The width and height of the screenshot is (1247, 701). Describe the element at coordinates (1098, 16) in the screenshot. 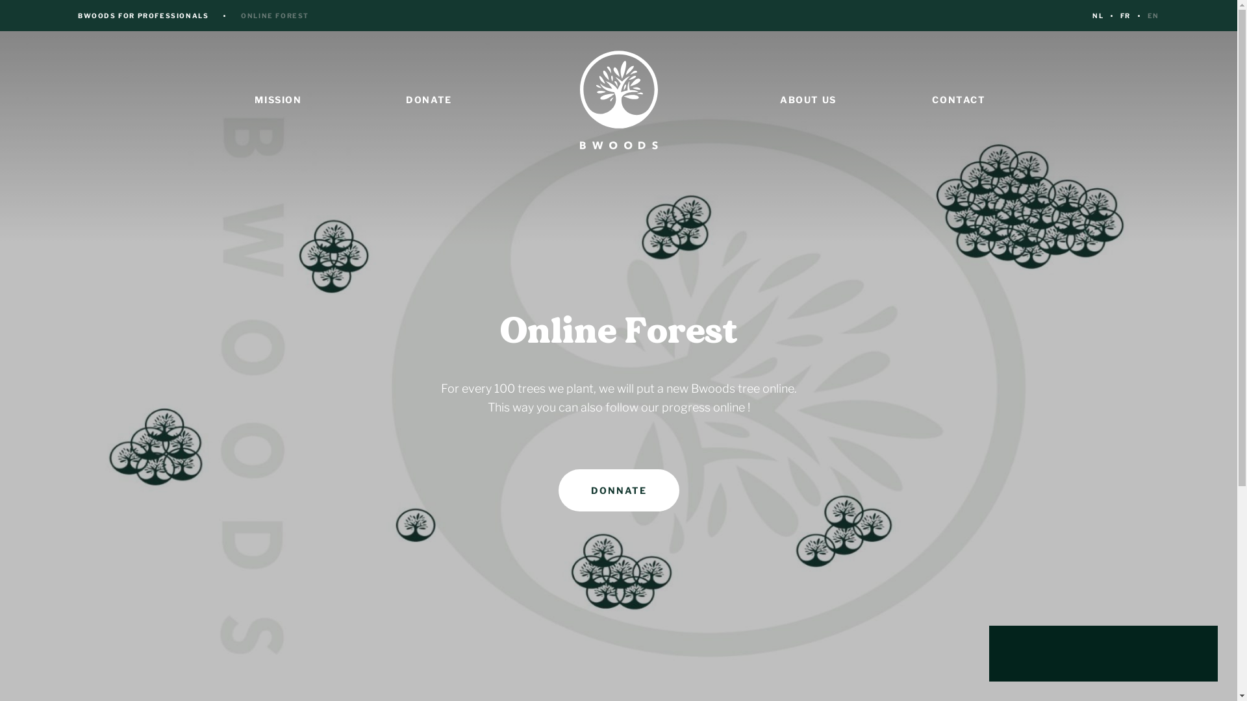

I see `NL` at that location.